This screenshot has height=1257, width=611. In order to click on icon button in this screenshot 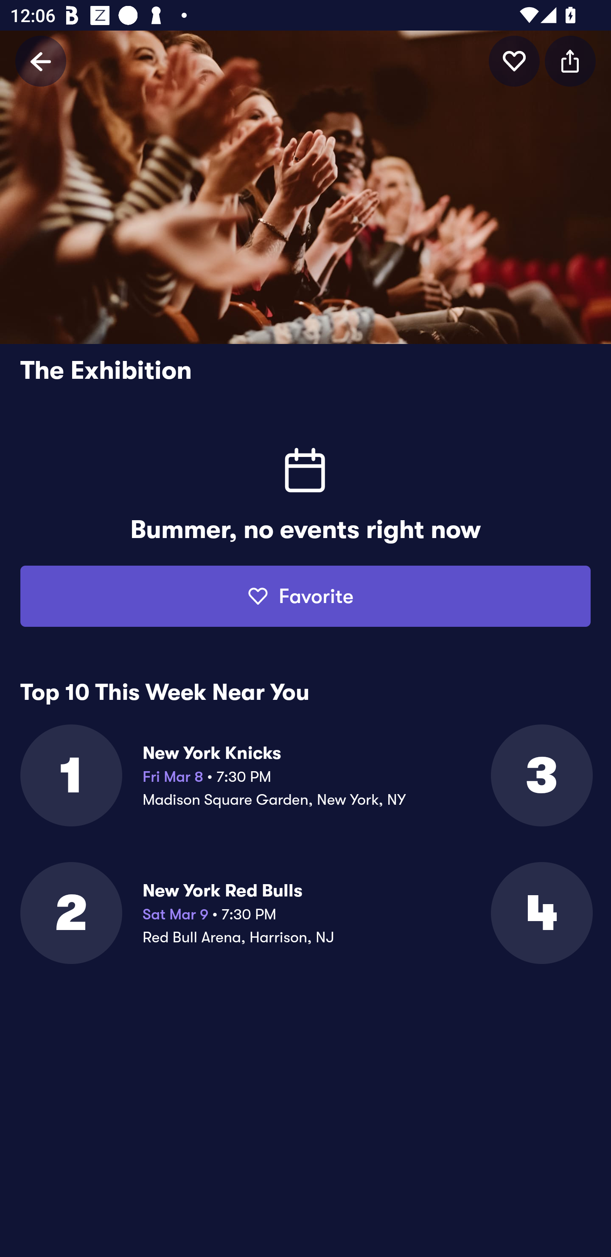, I will do `click(570, 61)`.